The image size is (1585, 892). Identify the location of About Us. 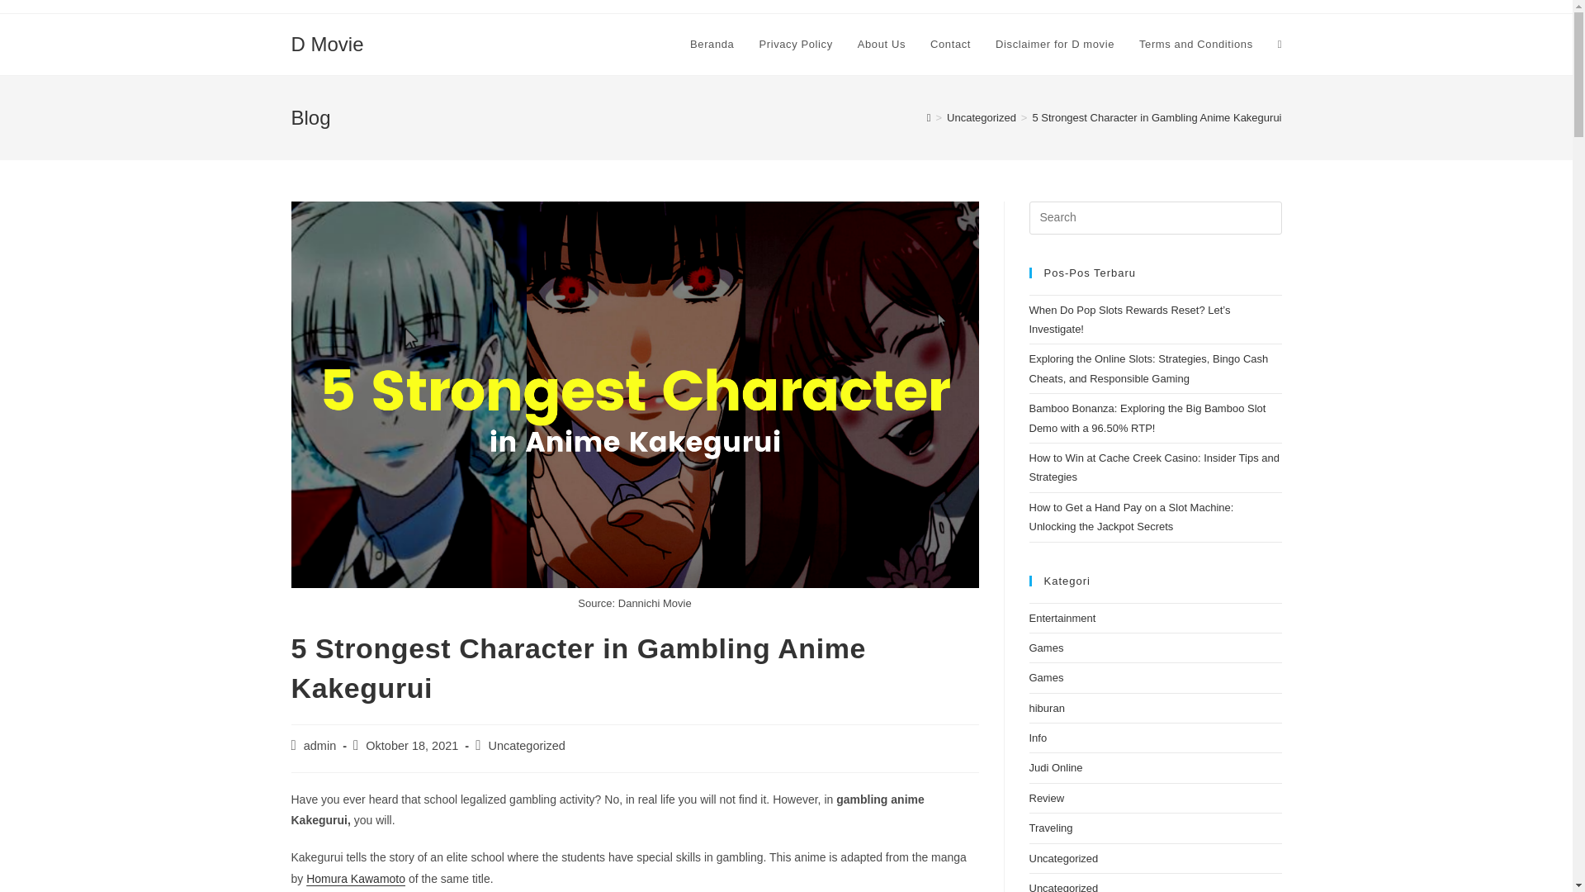
(881, 45).